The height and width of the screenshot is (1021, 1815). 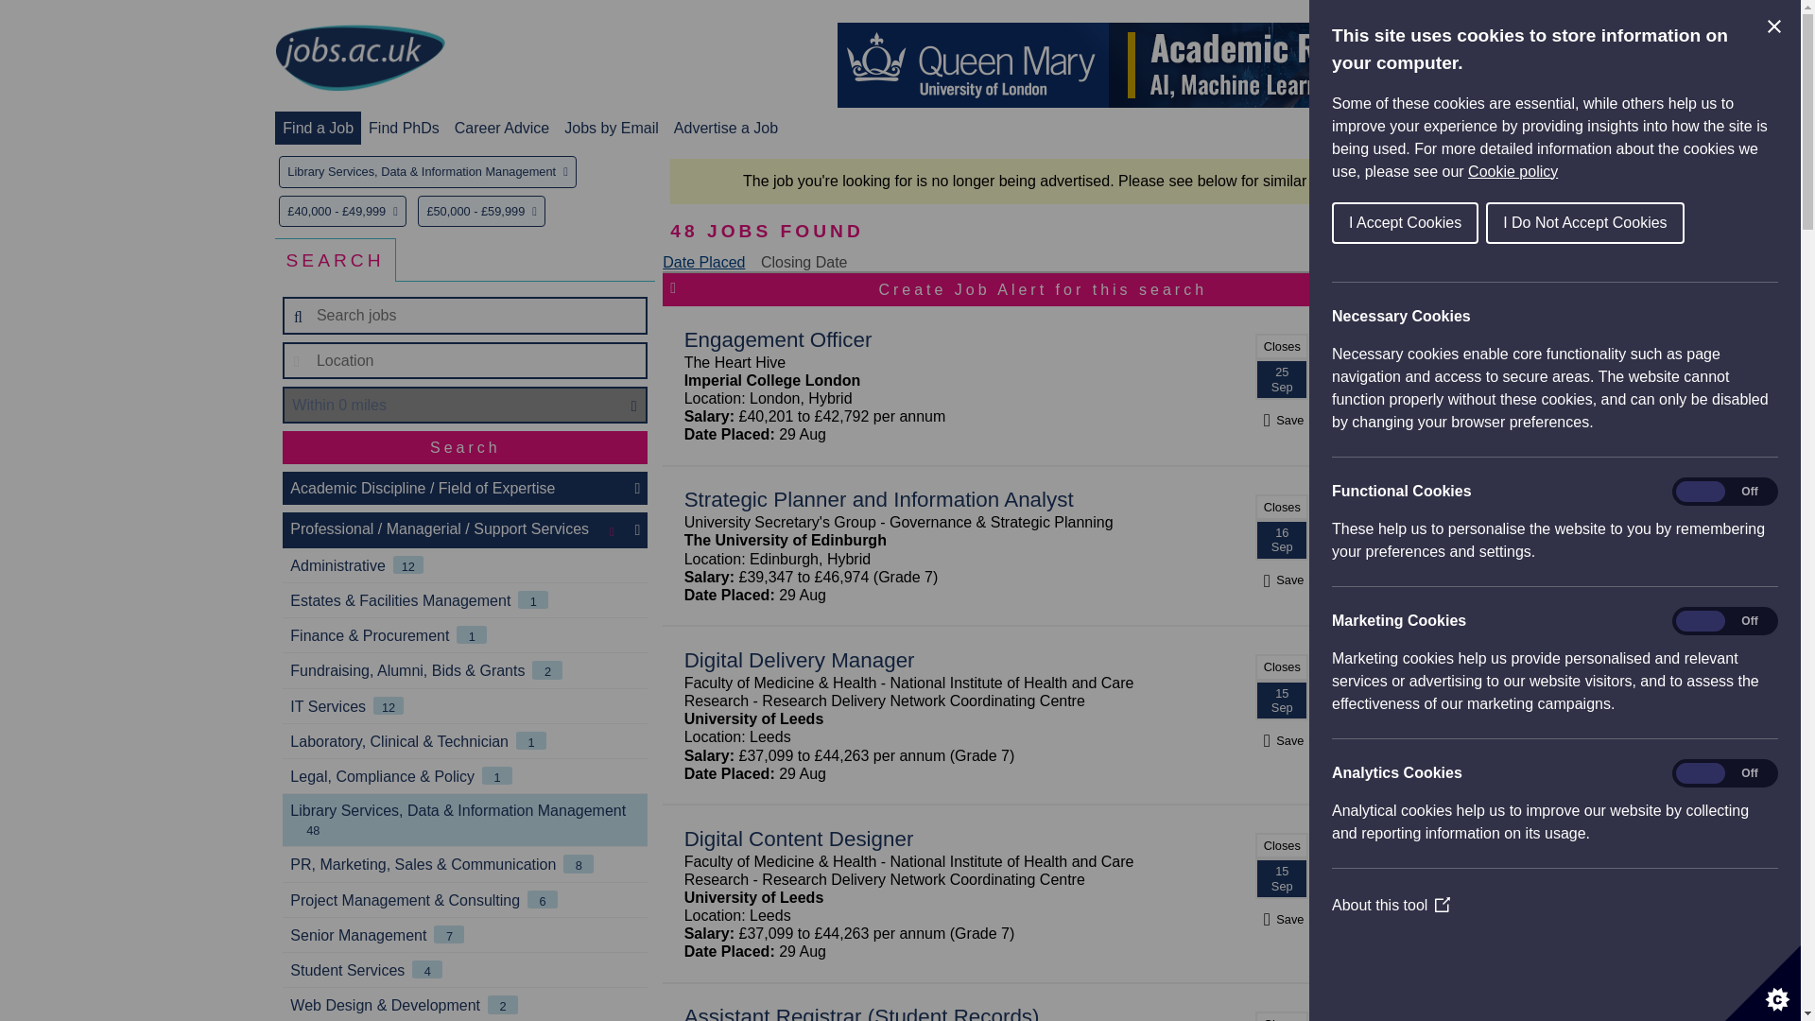 What do you see at coordinates (1621, 223) in the screenshot?
I see `I Do Not Accept Cookies` at bounding box center [1621, 223].